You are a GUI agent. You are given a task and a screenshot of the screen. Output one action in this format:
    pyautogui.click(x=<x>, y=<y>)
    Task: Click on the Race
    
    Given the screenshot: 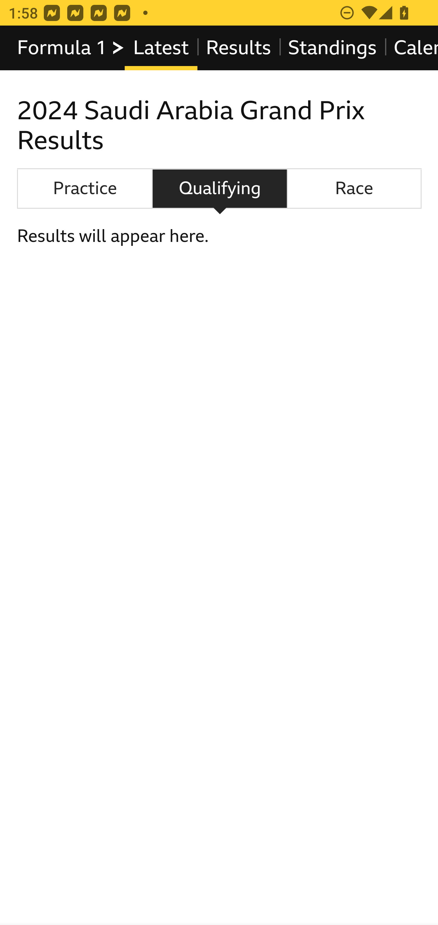 What is the action you would take?
    pyautogui.click(x=354, y=189)
    